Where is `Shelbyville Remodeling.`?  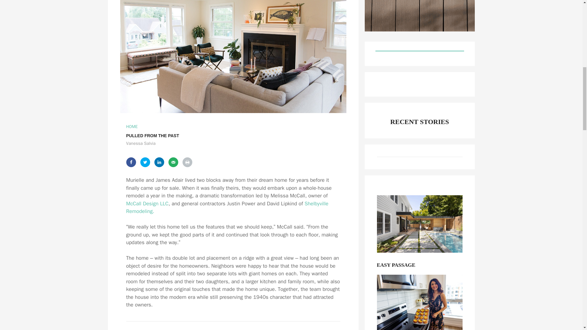
Shelbyville Remodeling. is located at coordinates (227, 207).